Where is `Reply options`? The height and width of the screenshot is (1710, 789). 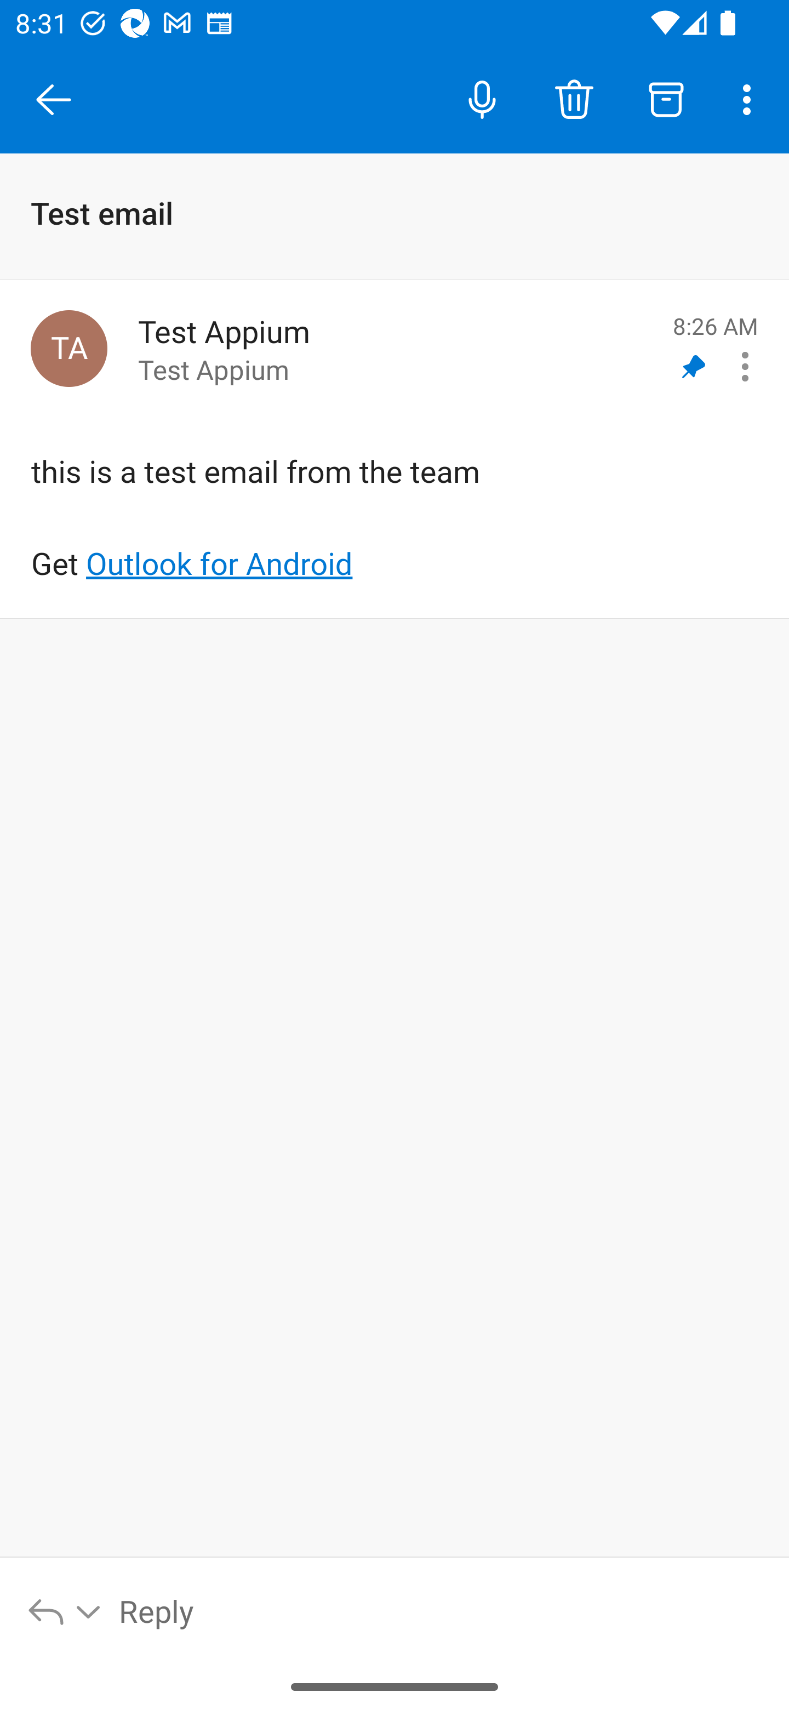 Reply options is located at coordinates (65, 1610).